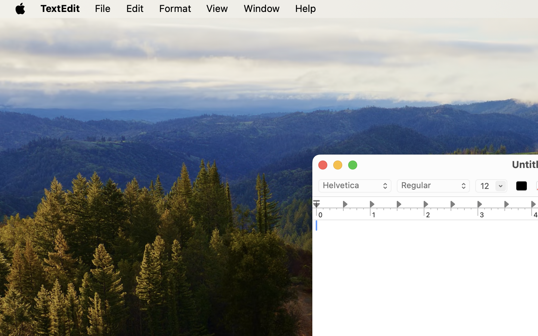 Image resolution: width=538 pixels, height=336 pixels. Describe the element at coordinates (355, 186) in the screenshot. I see `Helvetica` at that location.